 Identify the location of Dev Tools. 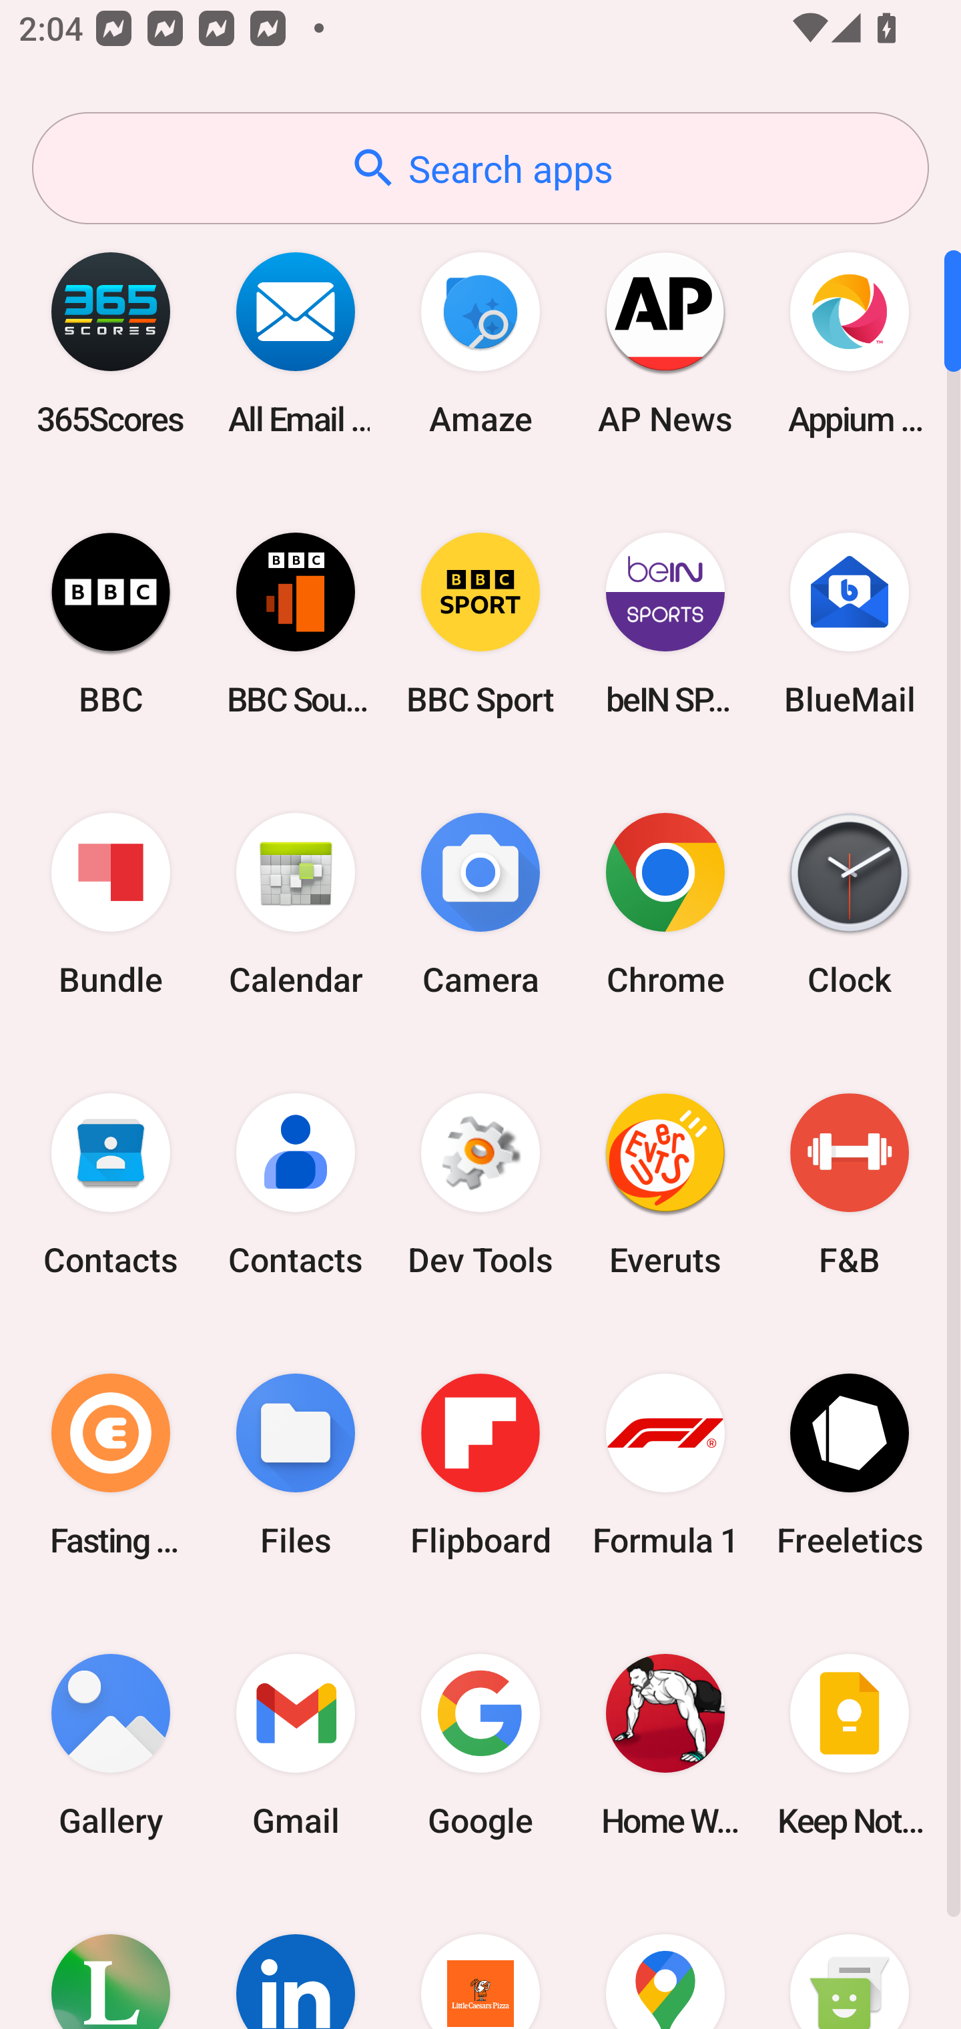
(480, 1185).